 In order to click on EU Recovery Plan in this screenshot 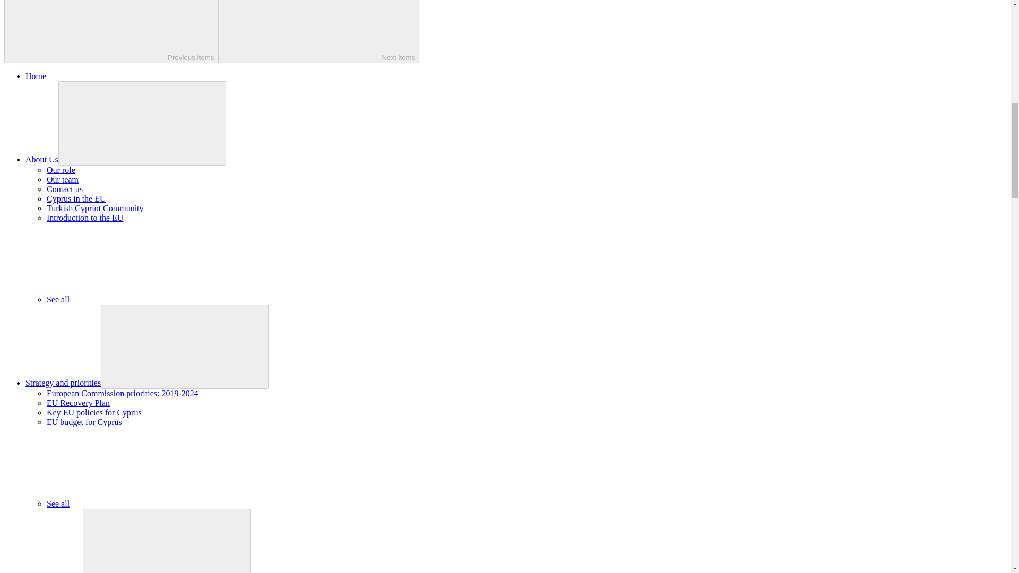, I will do `click(79, 402)`.